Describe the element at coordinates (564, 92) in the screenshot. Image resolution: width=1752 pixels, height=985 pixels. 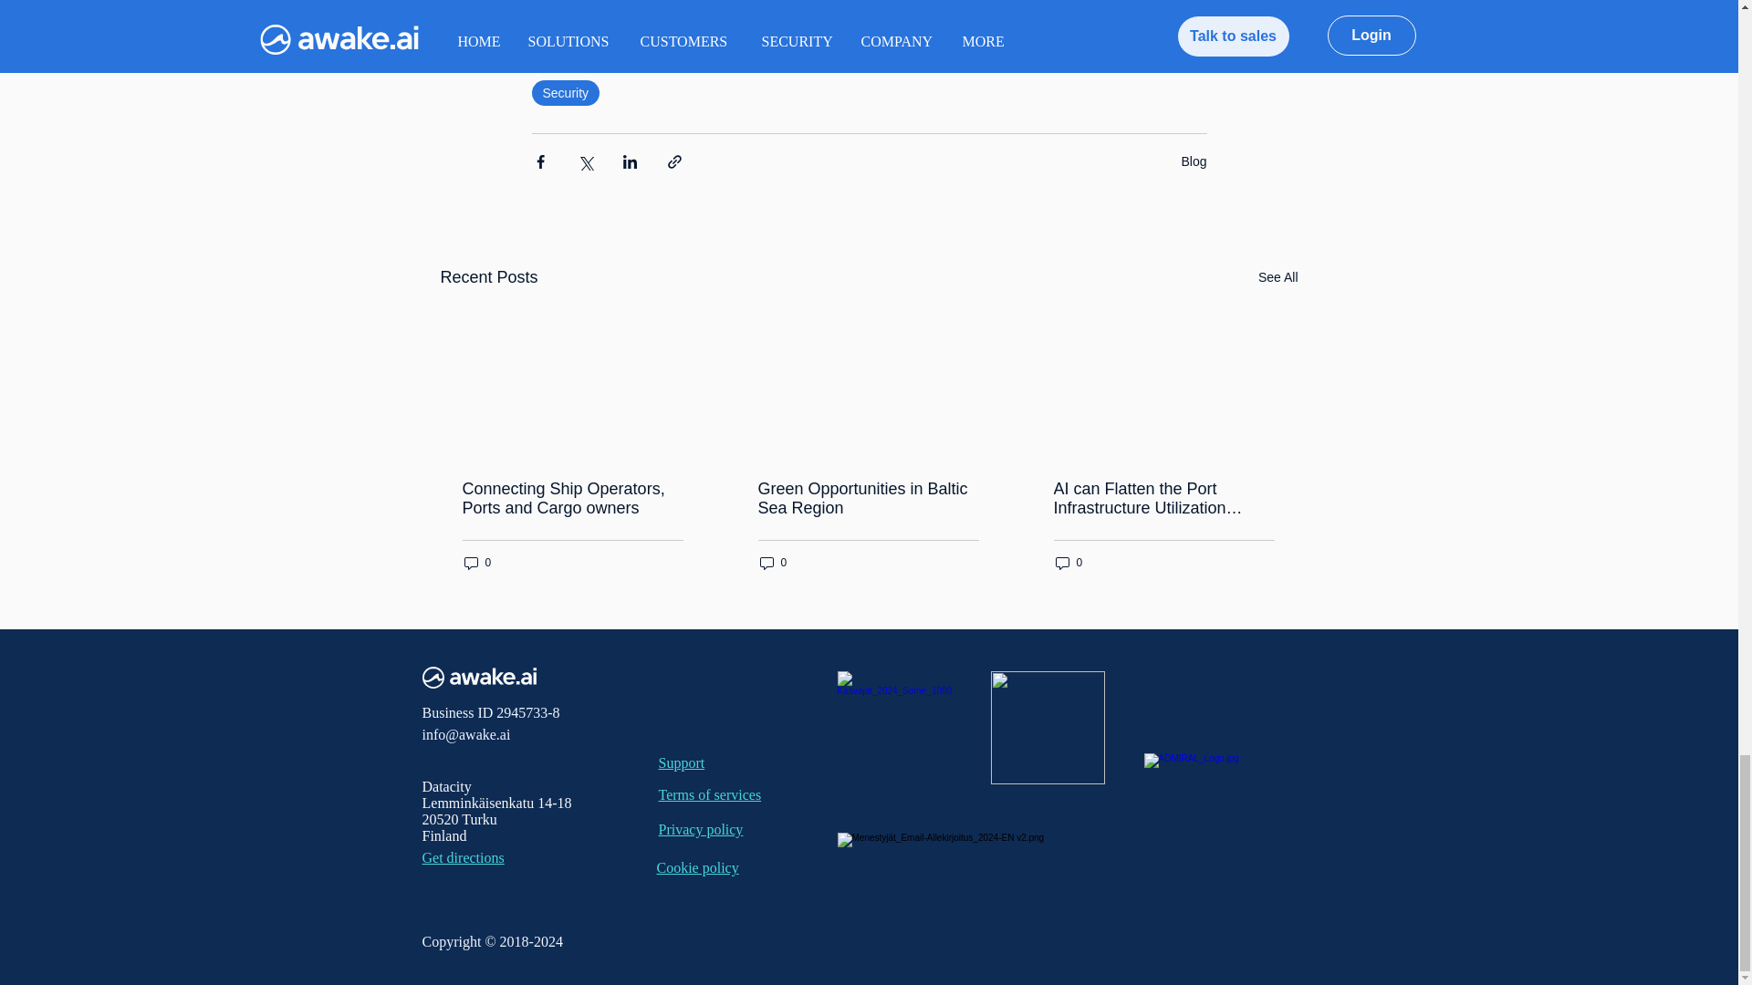
I see `Security` at that location.